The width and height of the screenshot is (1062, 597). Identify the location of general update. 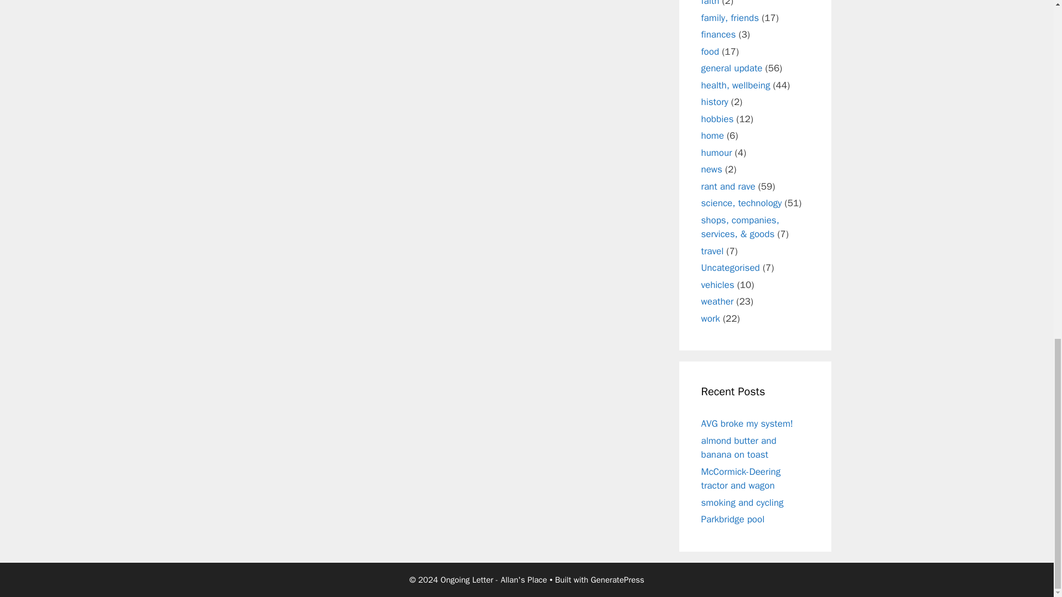
(731, 68).